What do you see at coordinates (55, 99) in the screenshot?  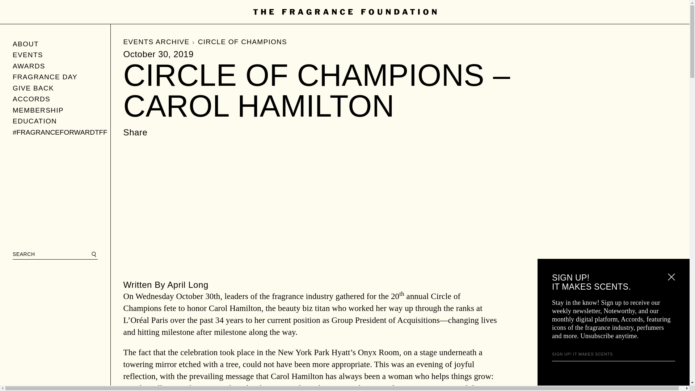 I see `ACCORDS` at bounding box center [55, 99].